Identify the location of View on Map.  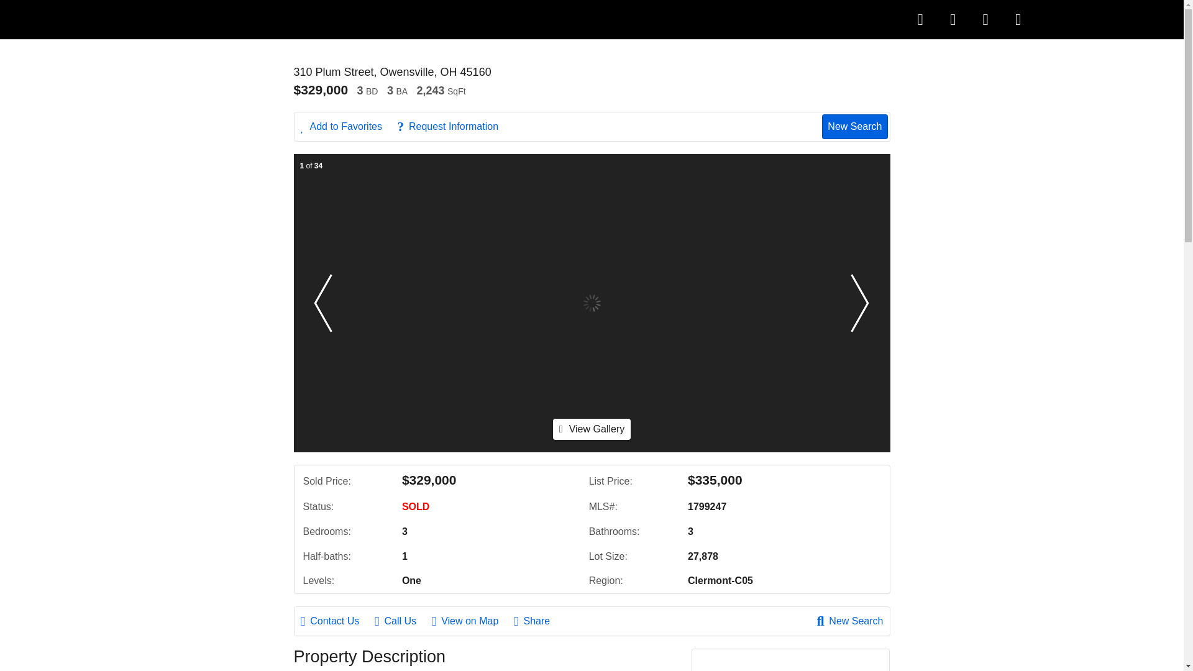
(470, 621).